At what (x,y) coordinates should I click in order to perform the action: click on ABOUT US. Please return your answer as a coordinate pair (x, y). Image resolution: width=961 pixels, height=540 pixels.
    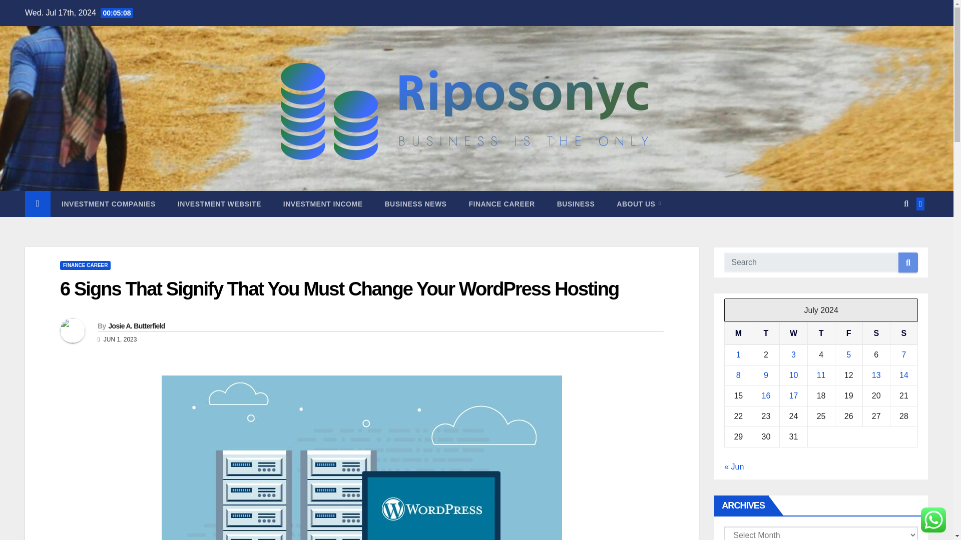
    Looking at the image, I should click on (639, 204).